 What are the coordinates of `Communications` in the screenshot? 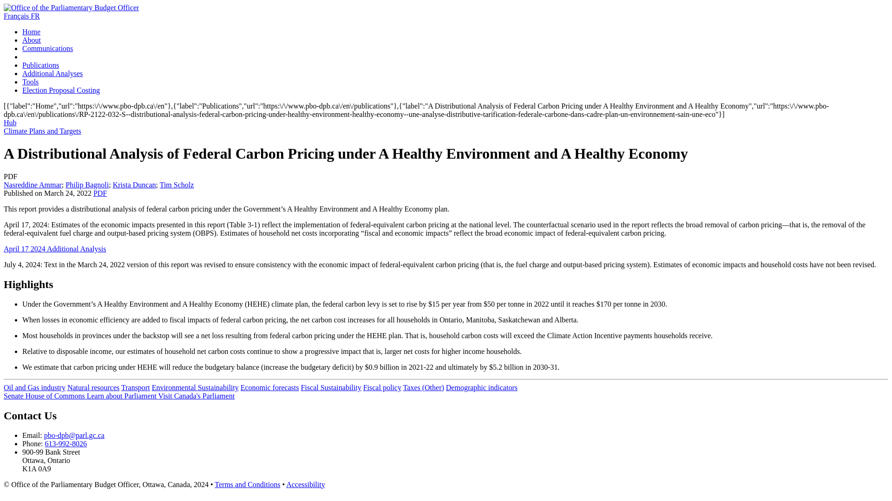 It's located at (47, 48).